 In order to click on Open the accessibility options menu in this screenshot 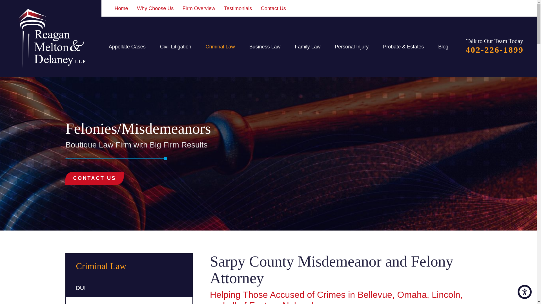, I will do `click(525, 292)`.